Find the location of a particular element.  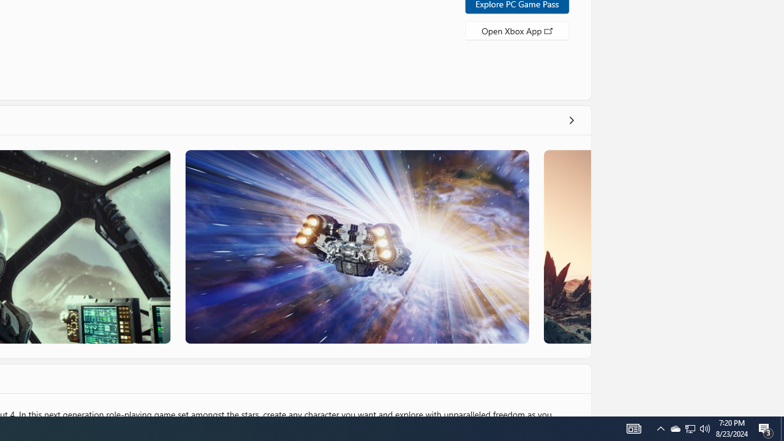

Screenshot 3 is located at coordinates (356, 246).